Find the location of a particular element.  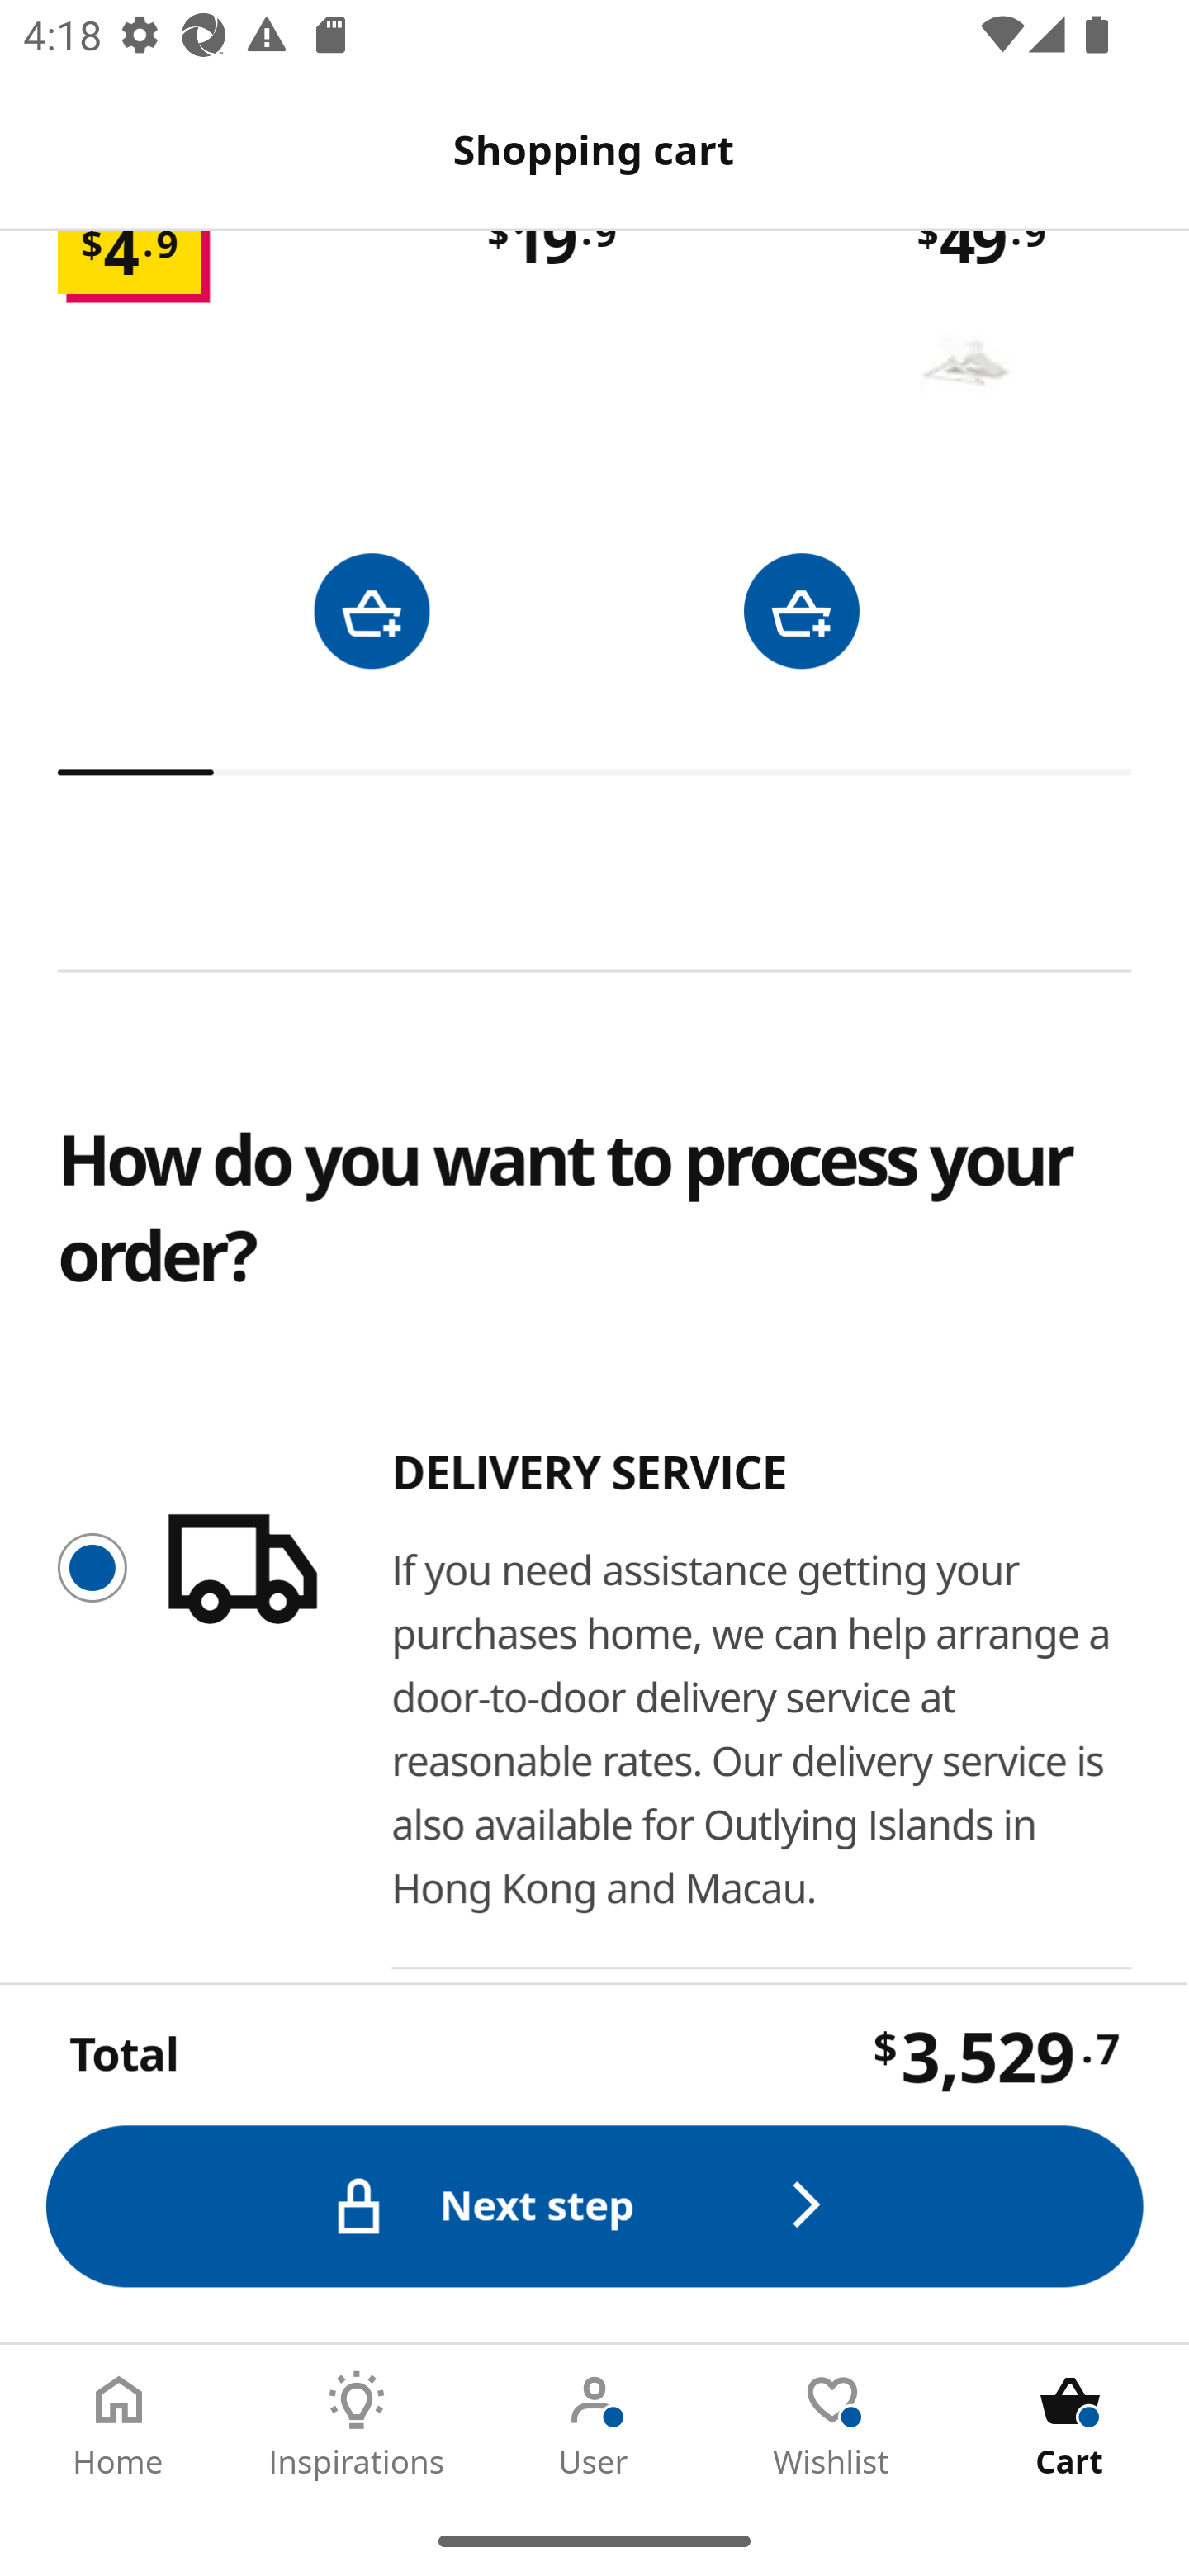

 is located at coordinates (371, 610).